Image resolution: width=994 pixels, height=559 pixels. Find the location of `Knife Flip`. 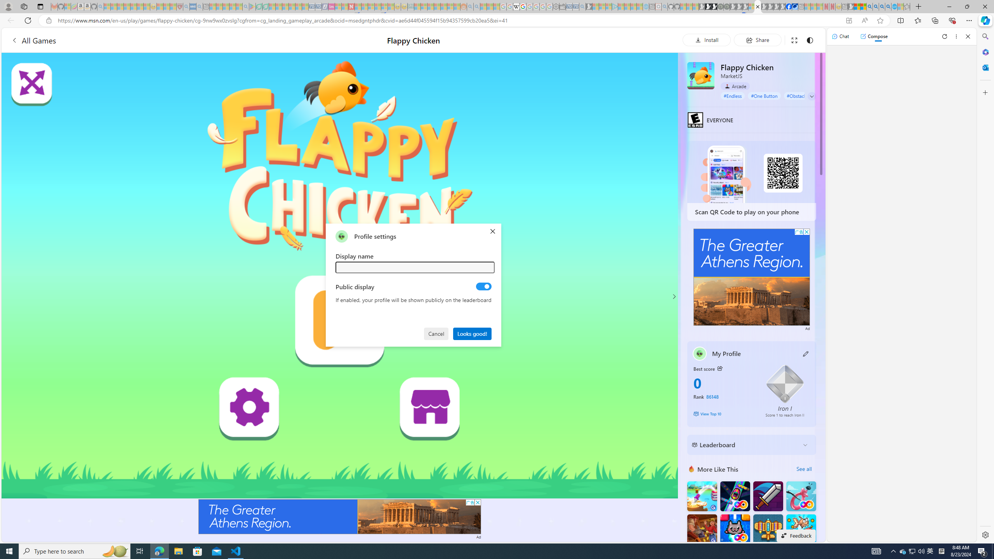

Knife Flip is located at coordinates (702, 496).